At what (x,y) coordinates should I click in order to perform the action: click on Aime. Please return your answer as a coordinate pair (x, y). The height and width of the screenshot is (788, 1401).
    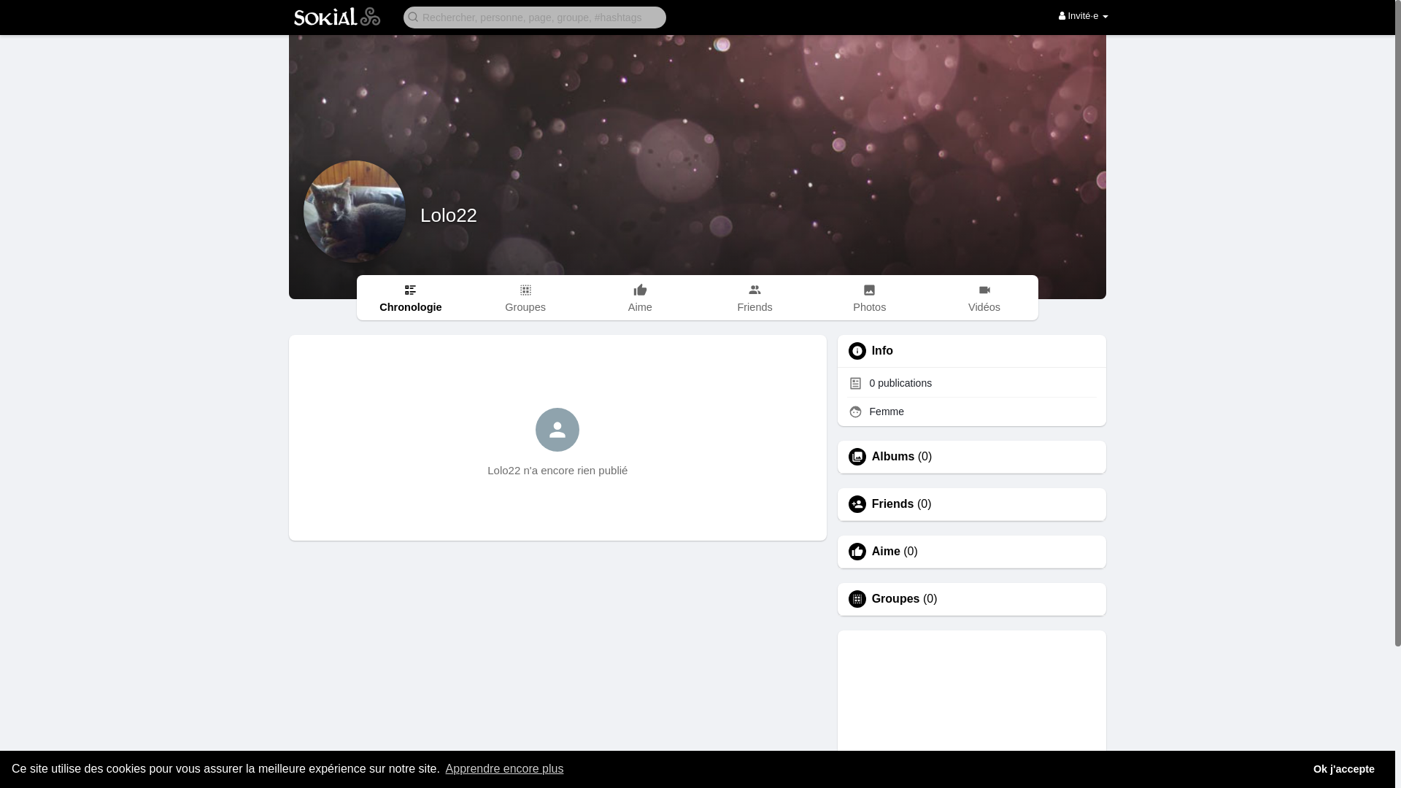
    Looking at the image, I should click on (641, 298).